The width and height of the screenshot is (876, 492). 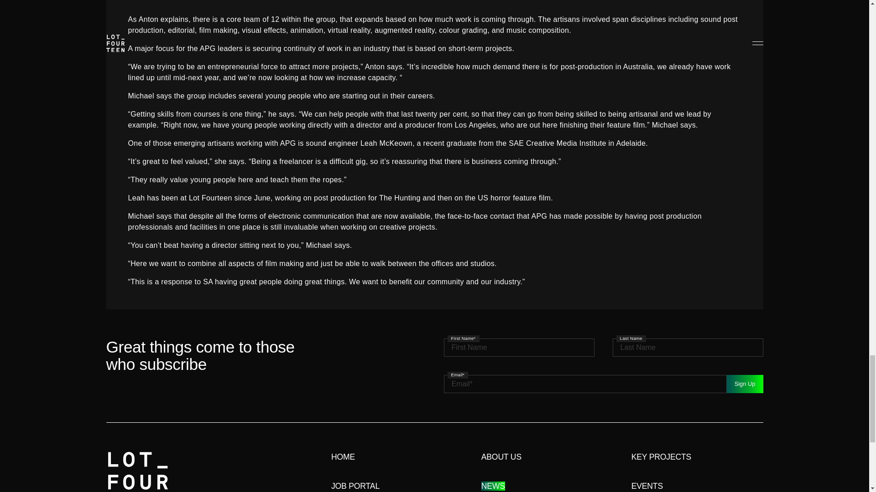 I want to click on HOME, so click(x=343, y=456).